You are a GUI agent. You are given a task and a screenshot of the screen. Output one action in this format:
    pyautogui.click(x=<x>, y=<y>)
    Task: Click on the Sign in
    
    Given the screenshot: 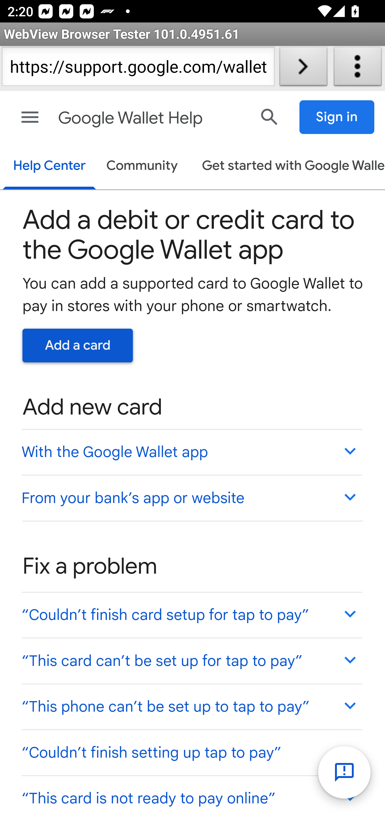 What is the action you would take?
    pyautogui.click(x=337, y=117)
    